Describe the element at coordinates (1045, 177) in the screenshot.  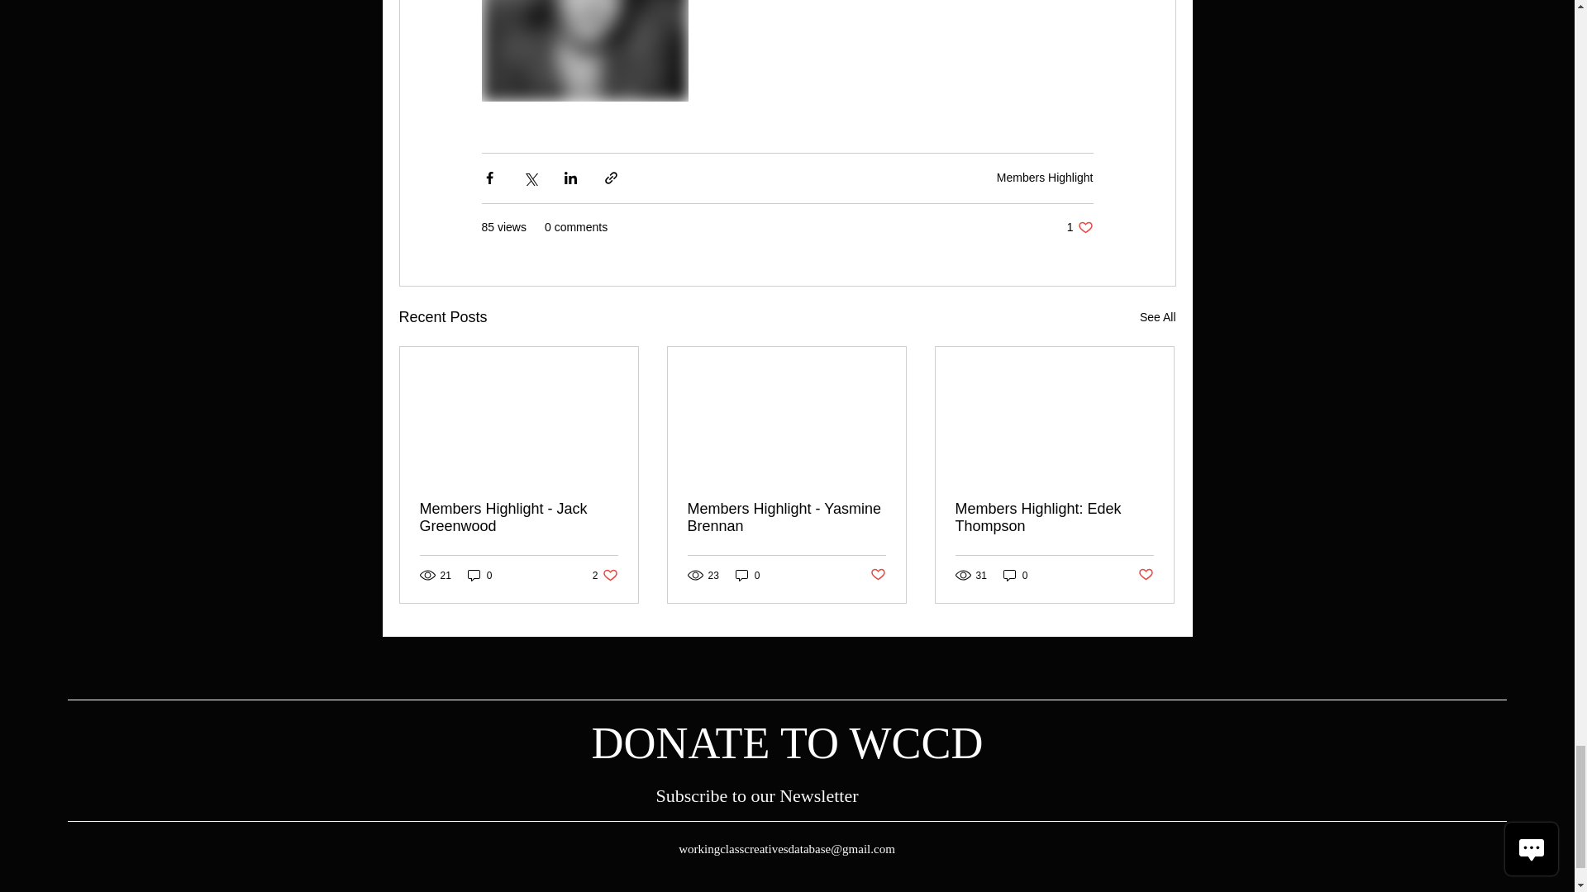
I see `Members Highlight` at that location.